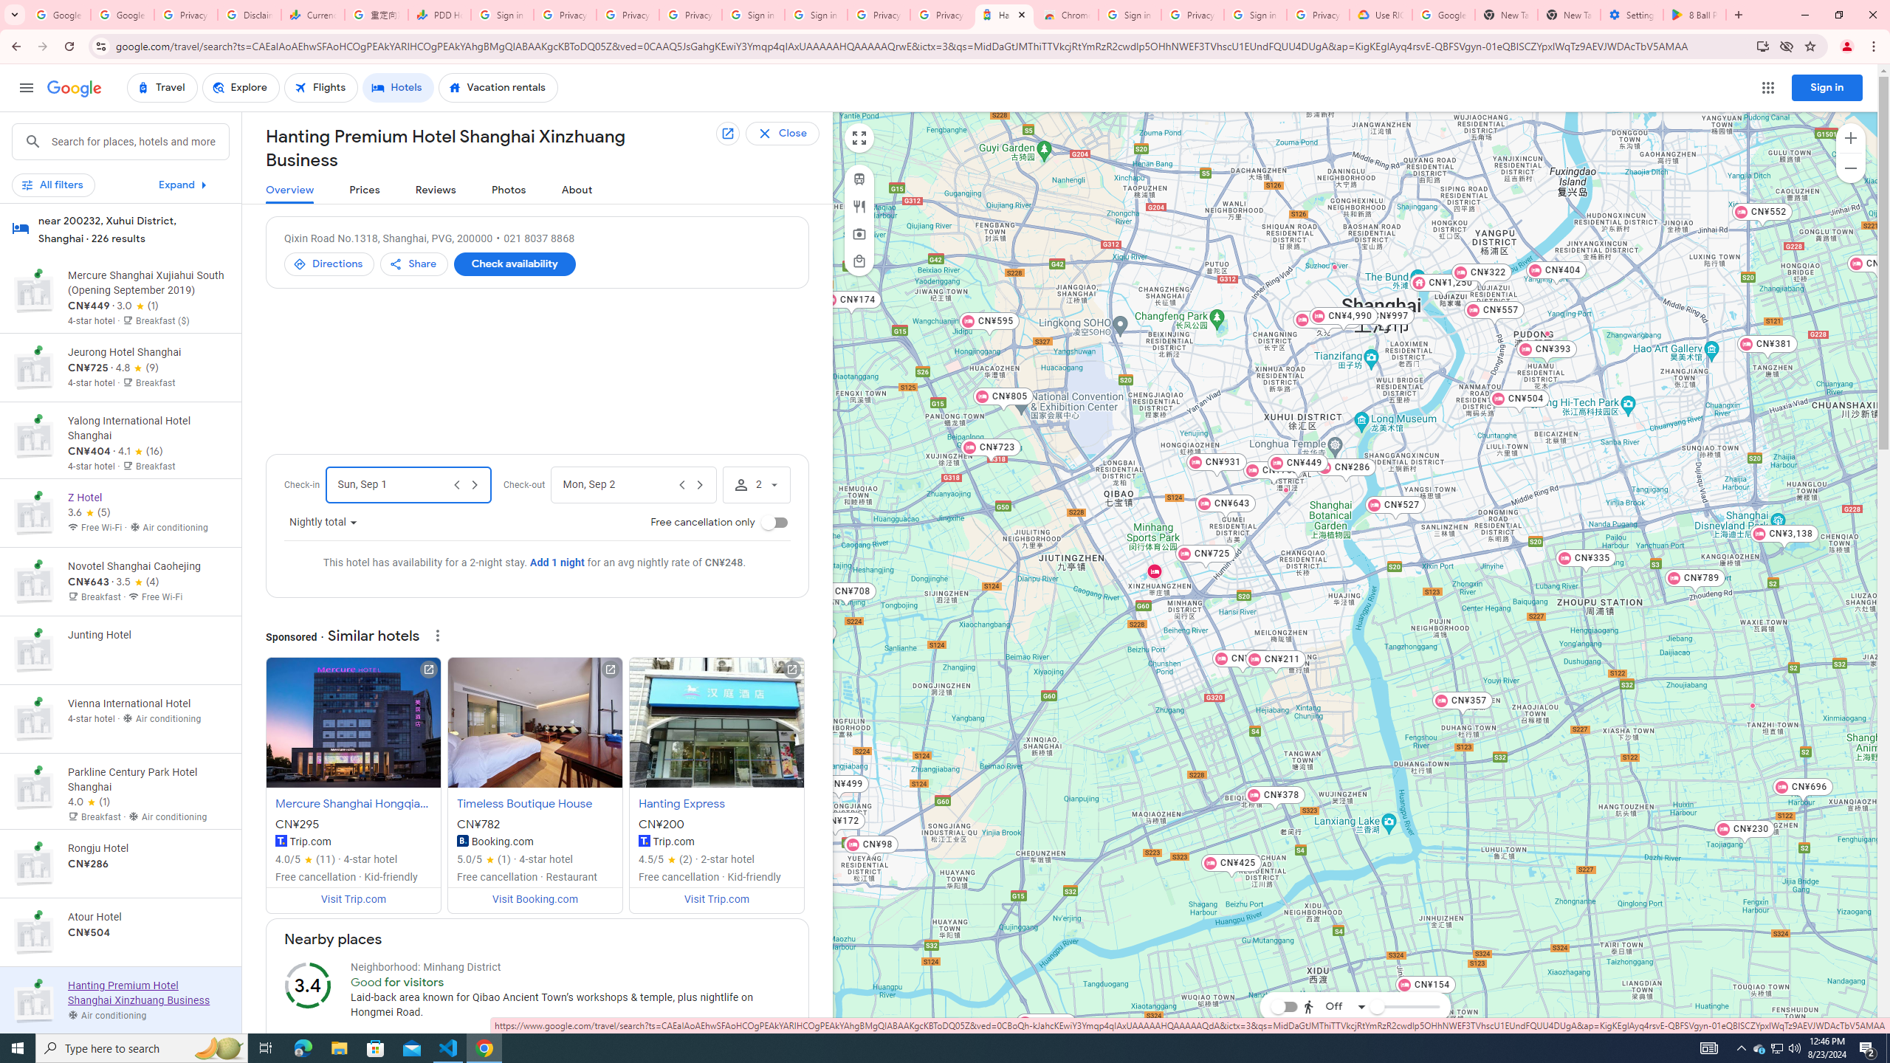 The image size is (1890, 1063). What do you see at coordinates (577, 190) in the screenshot?
I see `About` at bounding box center [577, 190].